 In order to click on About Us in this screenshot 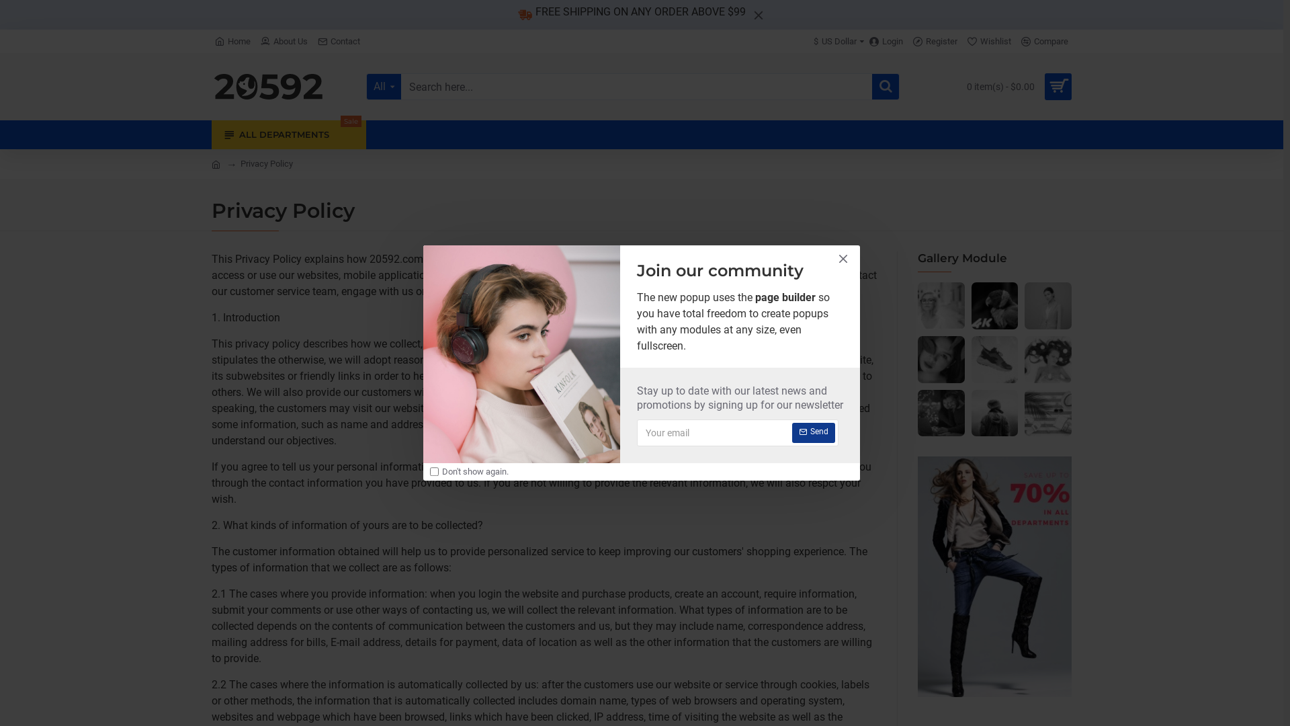, I will do `click(284, 42)`.